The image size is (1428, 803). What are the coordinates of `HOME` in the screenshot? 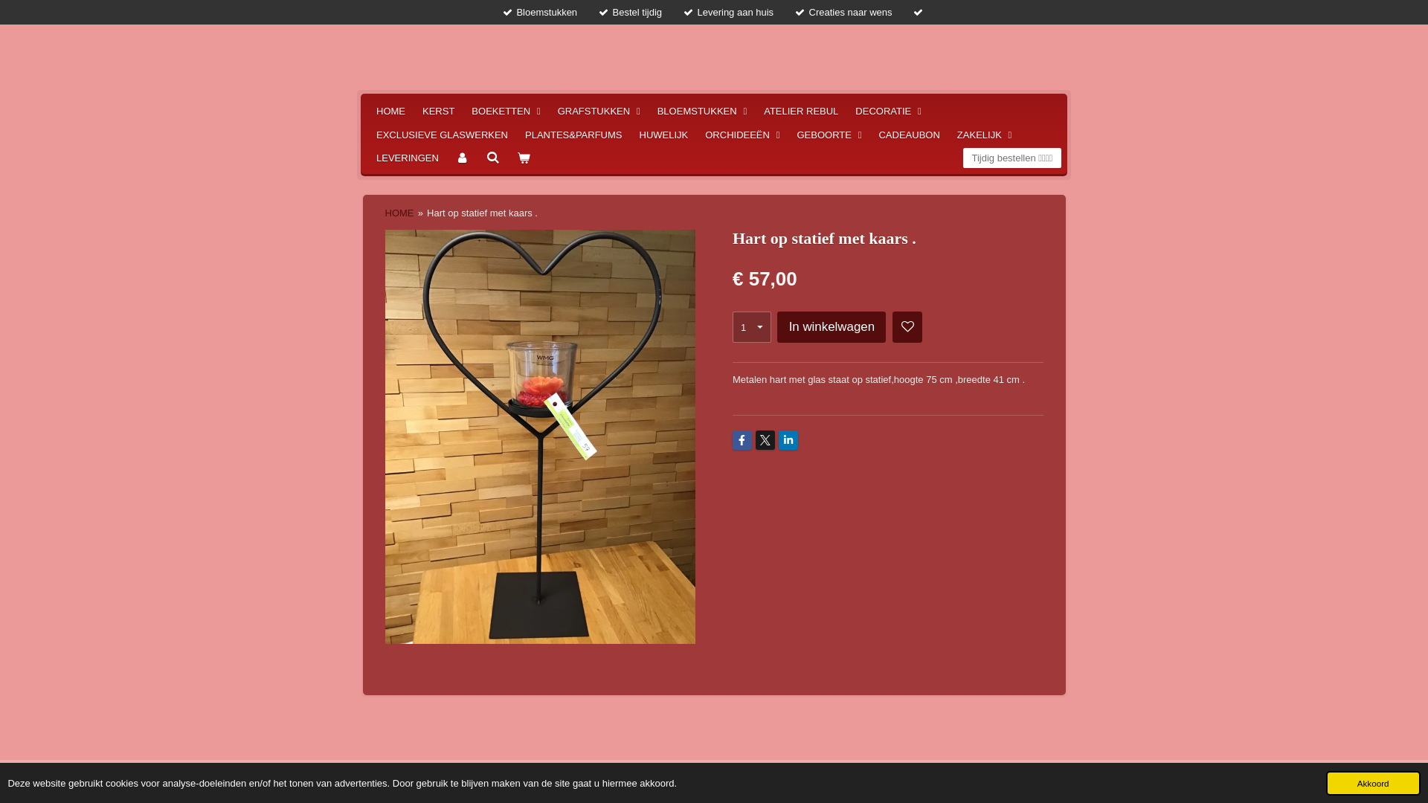 It's located at (391, 112).